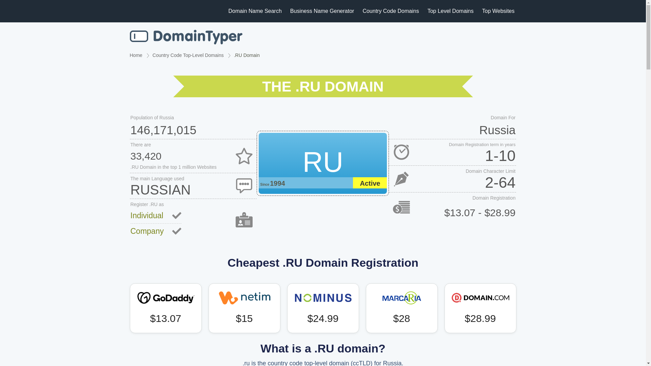  Describe the element at coordinates (255, 11) in the screenshot. I see `Domain Name Search` at that location.